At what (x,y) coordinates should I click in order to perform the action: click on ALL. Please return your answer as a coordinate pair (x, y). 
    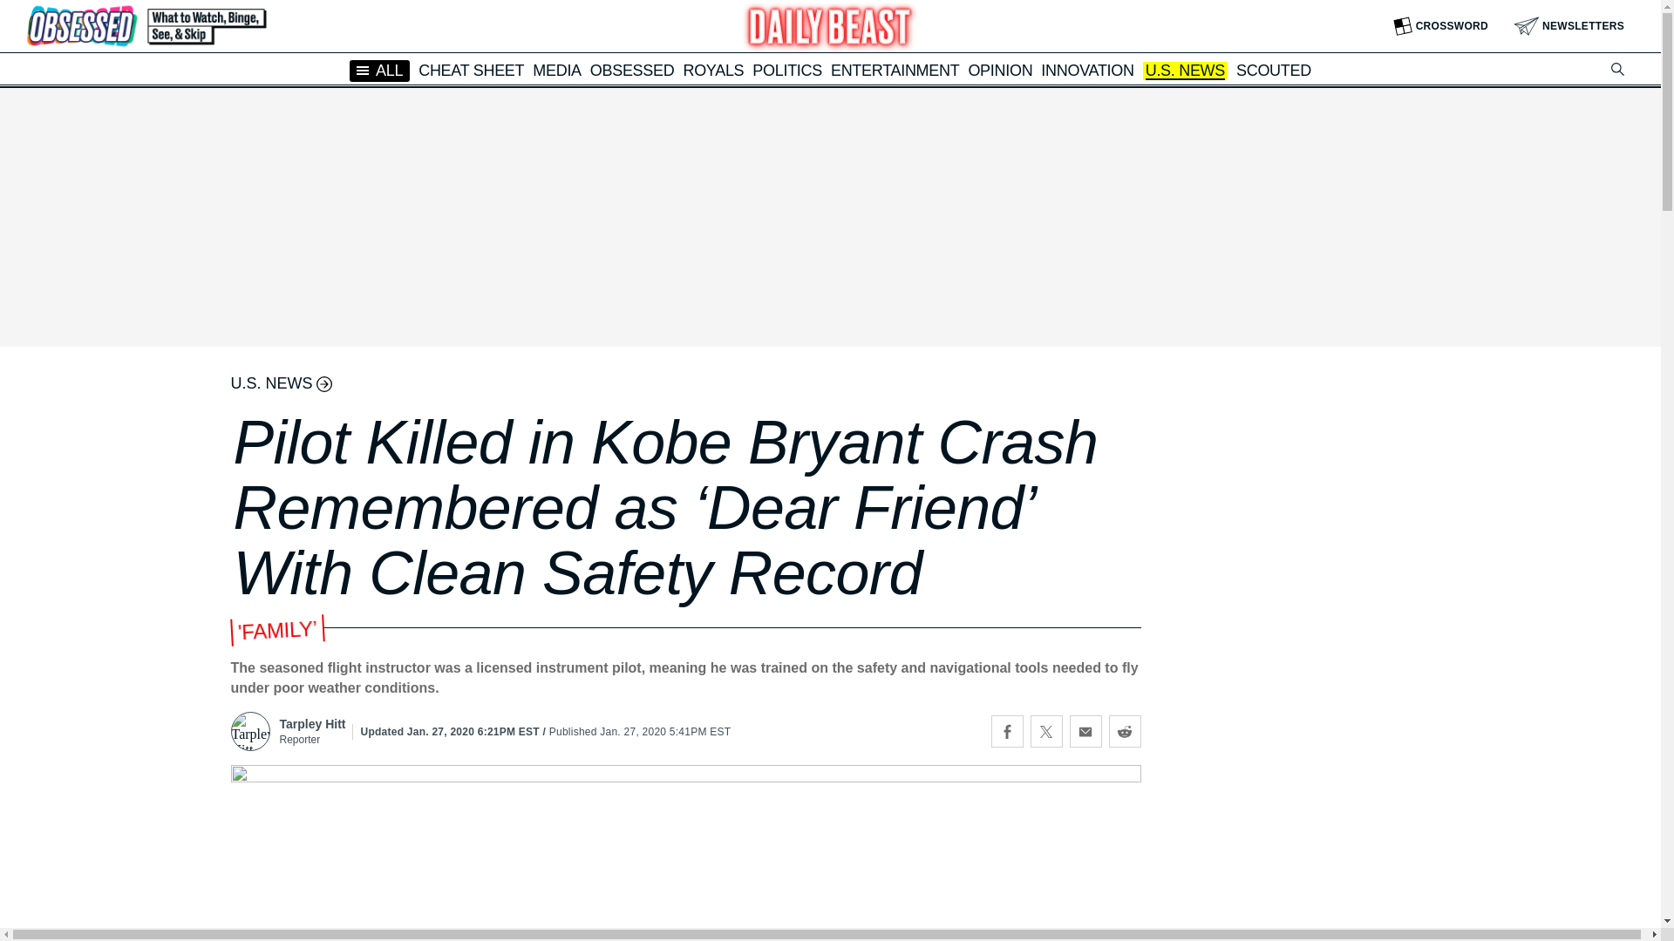
    Looking at the image, I should click on (380, 70).